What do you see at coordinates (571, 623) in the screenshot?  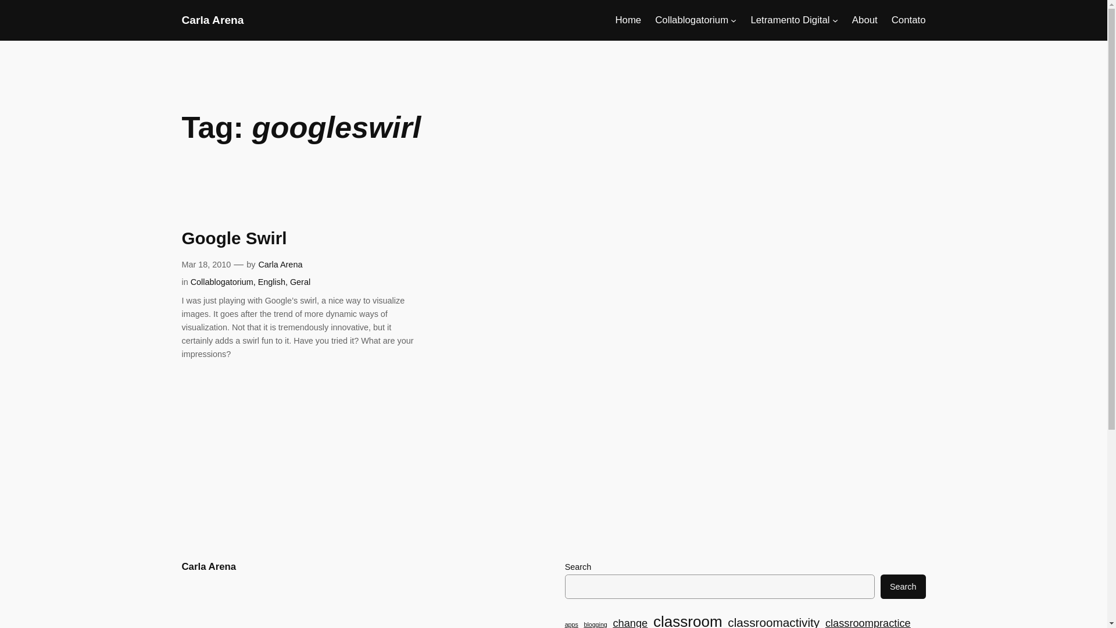 I see `apps` at bounding box center [571, 623].